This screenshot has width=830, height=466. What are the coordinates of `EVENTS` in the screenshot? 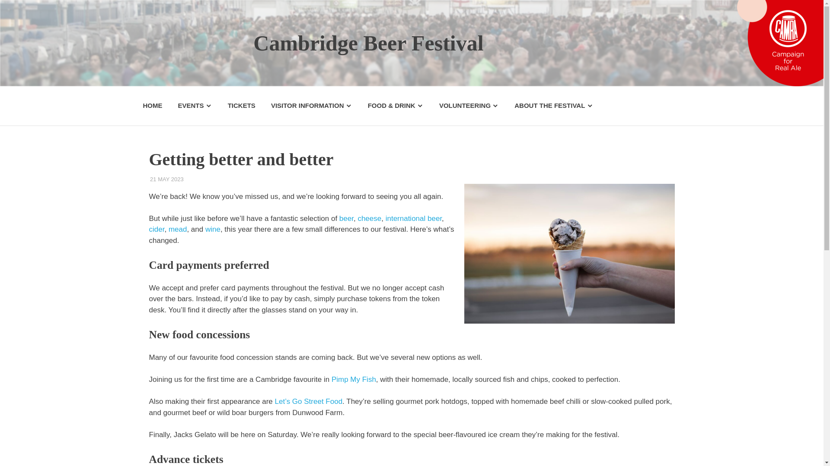 It's located at (195, 106).